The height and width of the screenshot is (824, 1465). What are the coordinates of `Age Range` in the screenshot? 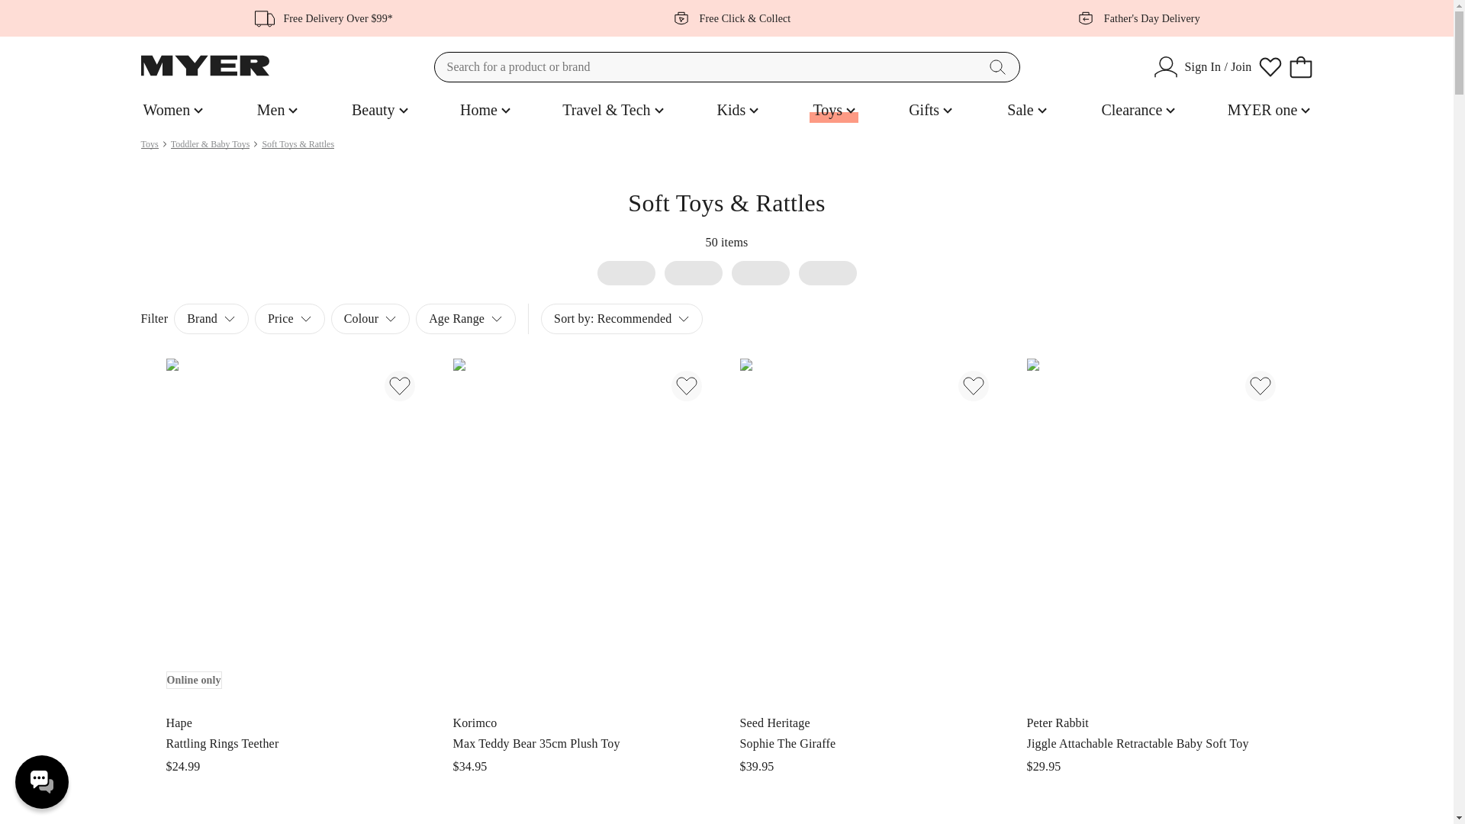 It's located at (1134, 18).